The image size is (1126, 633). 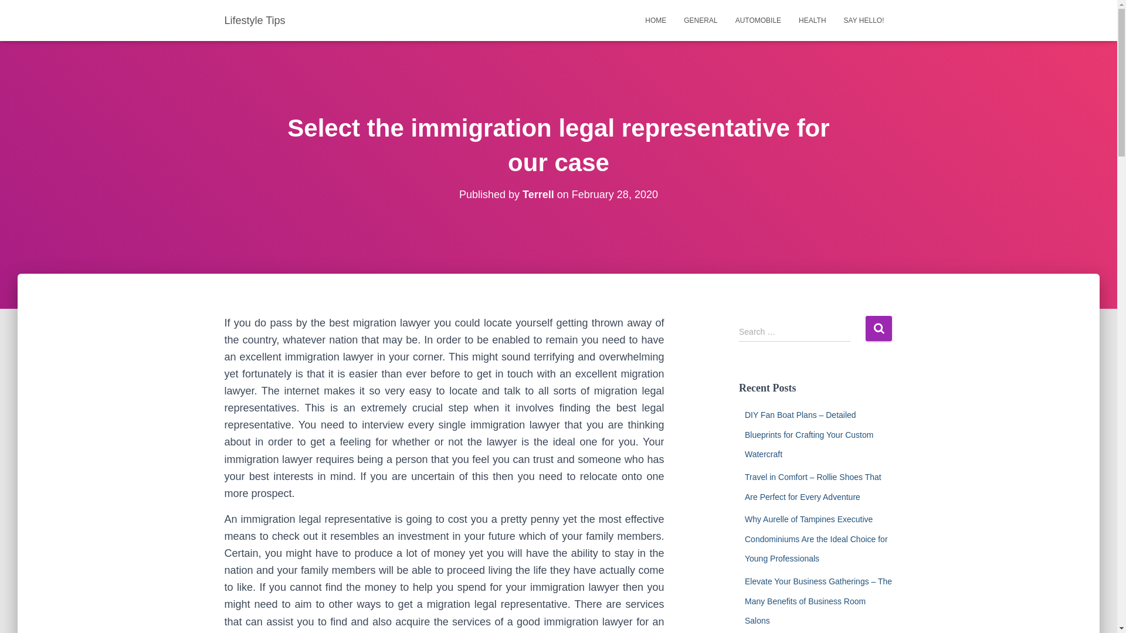 I want to click on Terrell, so click(x=538, y=195).